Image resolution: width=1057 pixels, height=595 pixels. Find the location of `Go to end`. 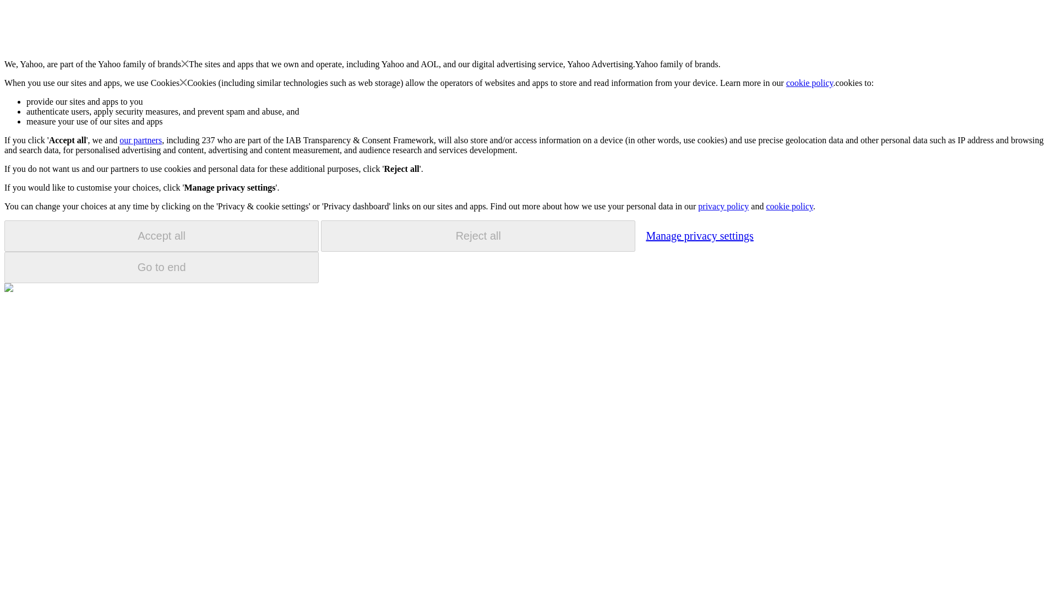

Go to end is located at coordinates (161, 267).